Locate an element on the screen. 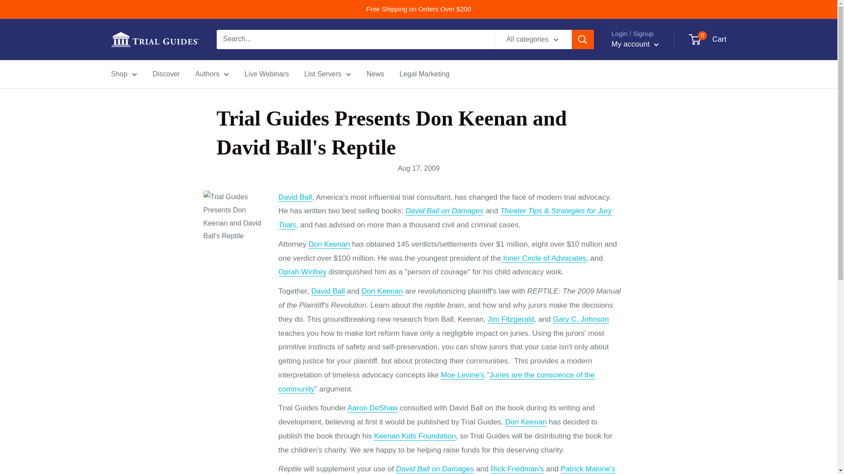  Jim Fitzgerald trial lawyer Reptile is located at coordinates (511, 319).